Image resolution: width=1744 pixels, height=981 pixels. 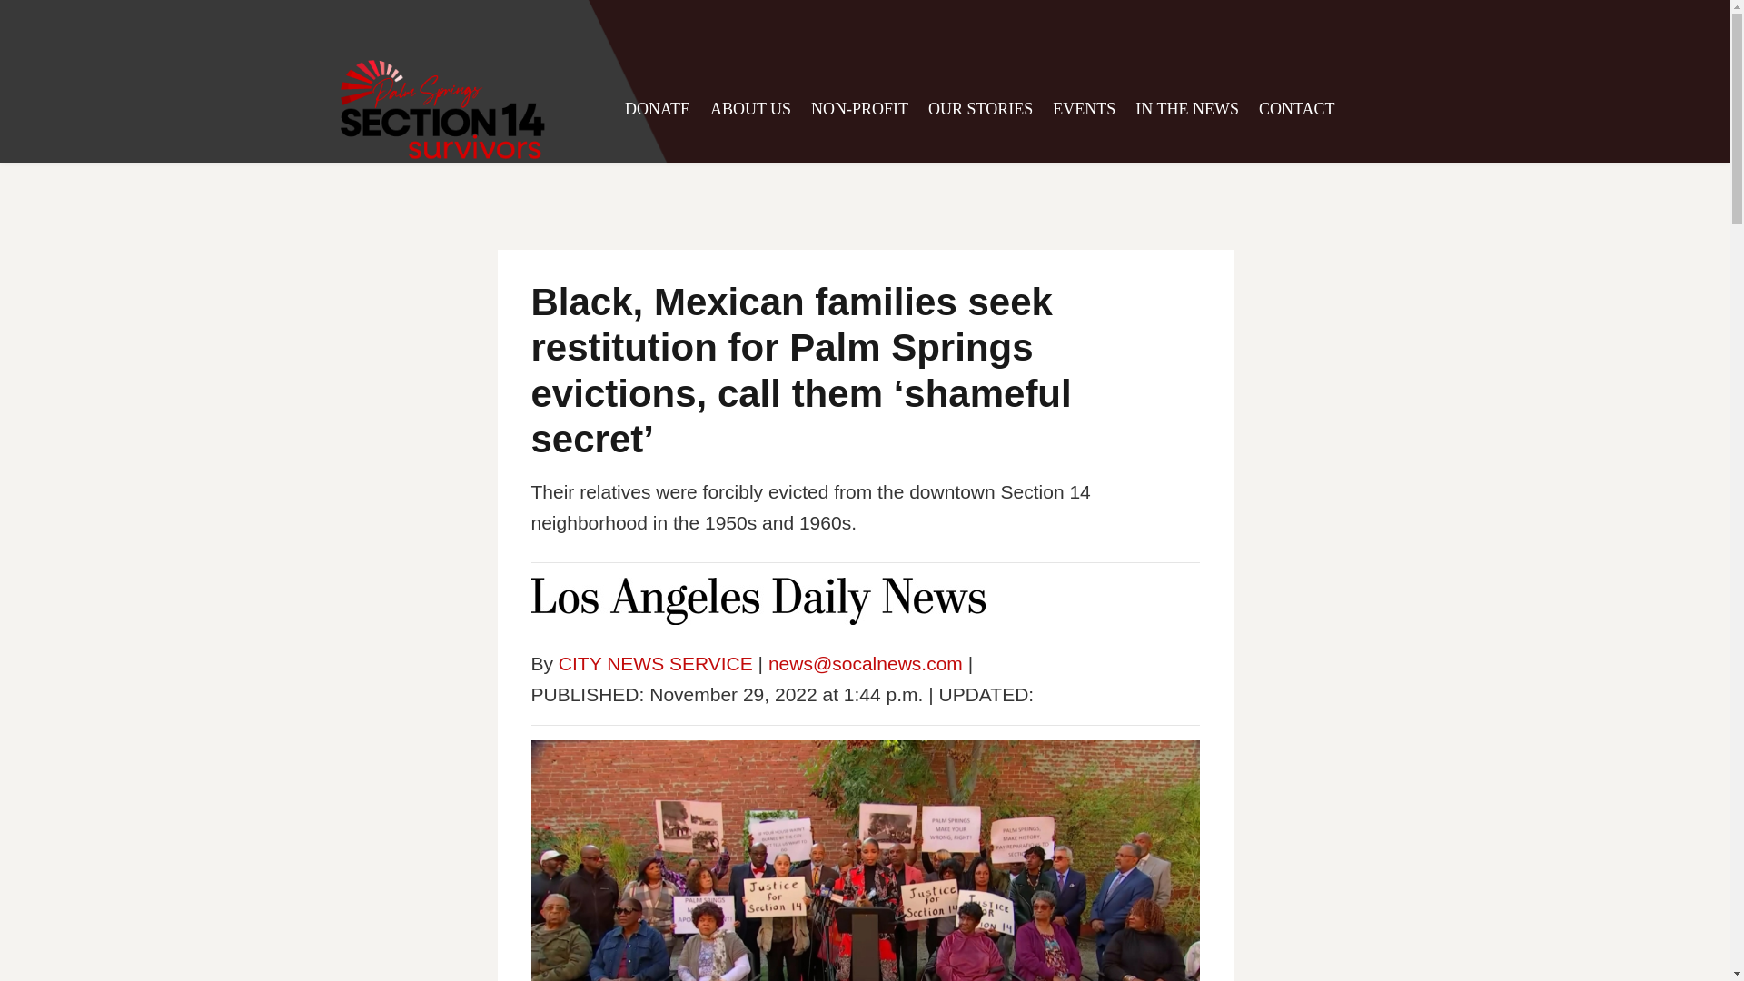 What do you see at coordinates (859, 108) in the screenshot?
I see `NON-PROFIT` at bounding box center [859, 108].